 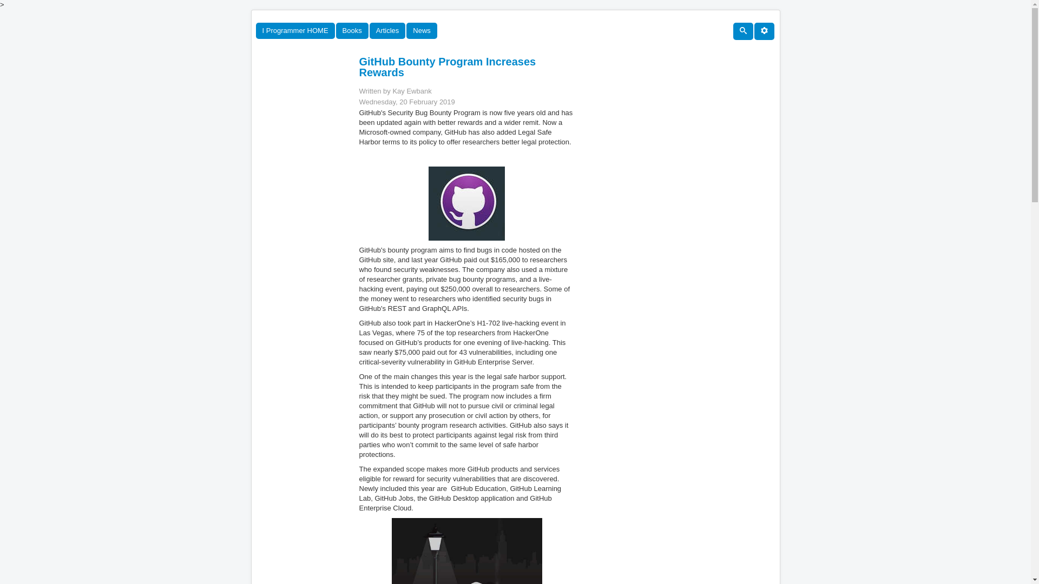 I want to click on I Programmer HOME, so click(x=295, y=31).